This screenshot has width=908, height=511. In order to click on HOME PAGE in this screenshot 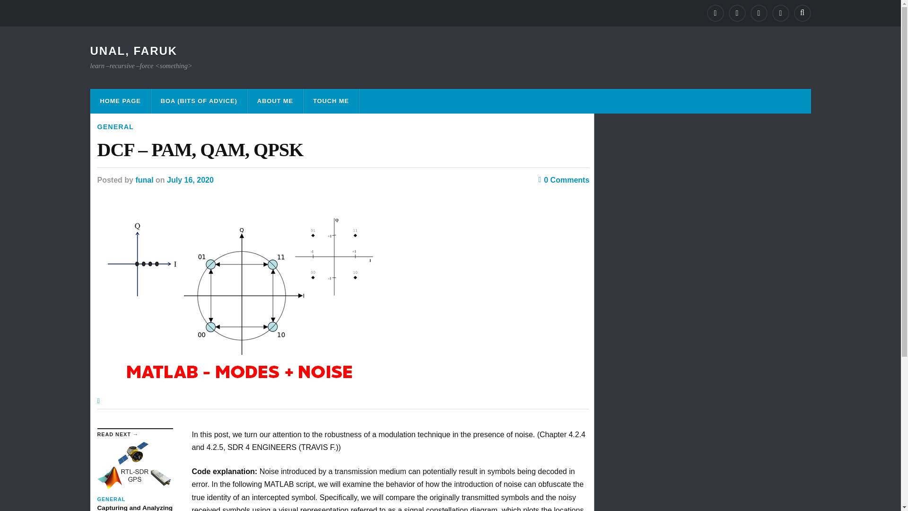, I will do `click(121, 101)`.